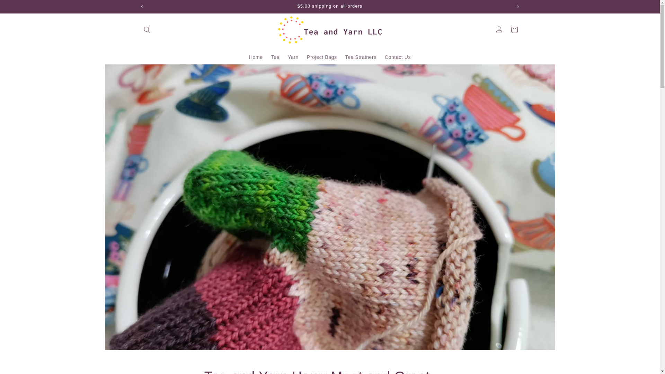 The image size is (665, 374). Describe the element at coordinates (361, 57) in the screenshot. I see `Tea Strainers` at that location.